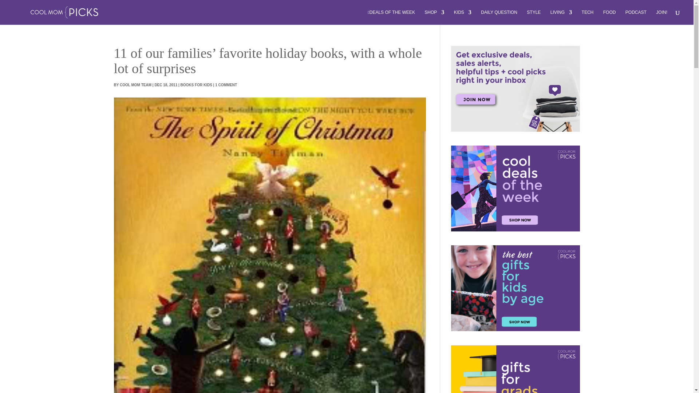 The image size is (699, 393). Describe the element at coordinates (434, 17) in the screenshot. I see `SHOP` at that location.